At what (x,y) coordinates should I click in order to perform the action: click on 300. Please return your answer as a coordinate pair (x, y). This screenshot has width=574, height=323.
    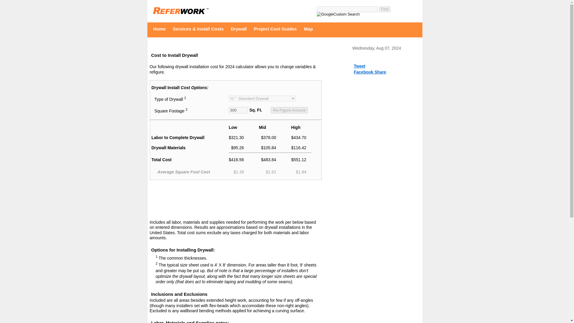
    Looking at the image, I should click on (238, 110).